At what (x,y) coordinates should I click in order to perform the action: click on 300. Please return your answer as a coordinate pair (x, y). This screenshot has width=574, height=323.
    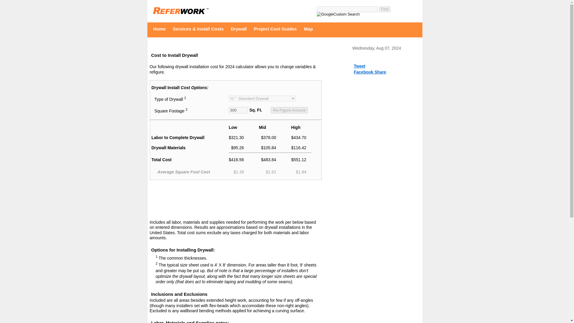
    Looking at the image, I should click on (238, 110).